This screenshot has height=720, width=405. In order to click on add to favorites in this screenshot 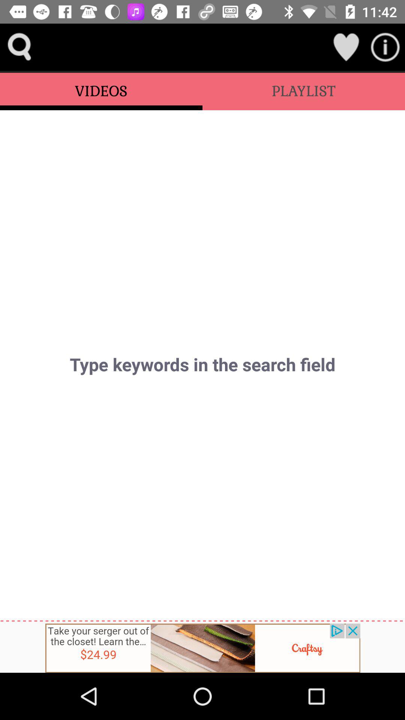, I will do `click(346, 47)`.